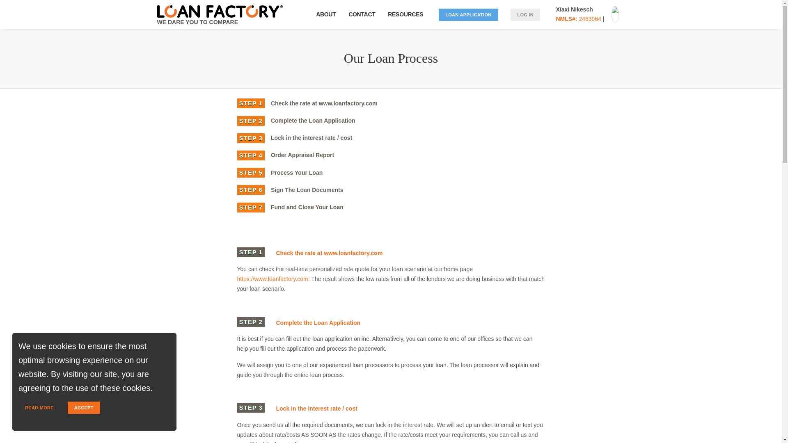  What do you see at coordinates (326, 15) in the screenshot?
I see `ABOUT` at bounding box center [326, 15].